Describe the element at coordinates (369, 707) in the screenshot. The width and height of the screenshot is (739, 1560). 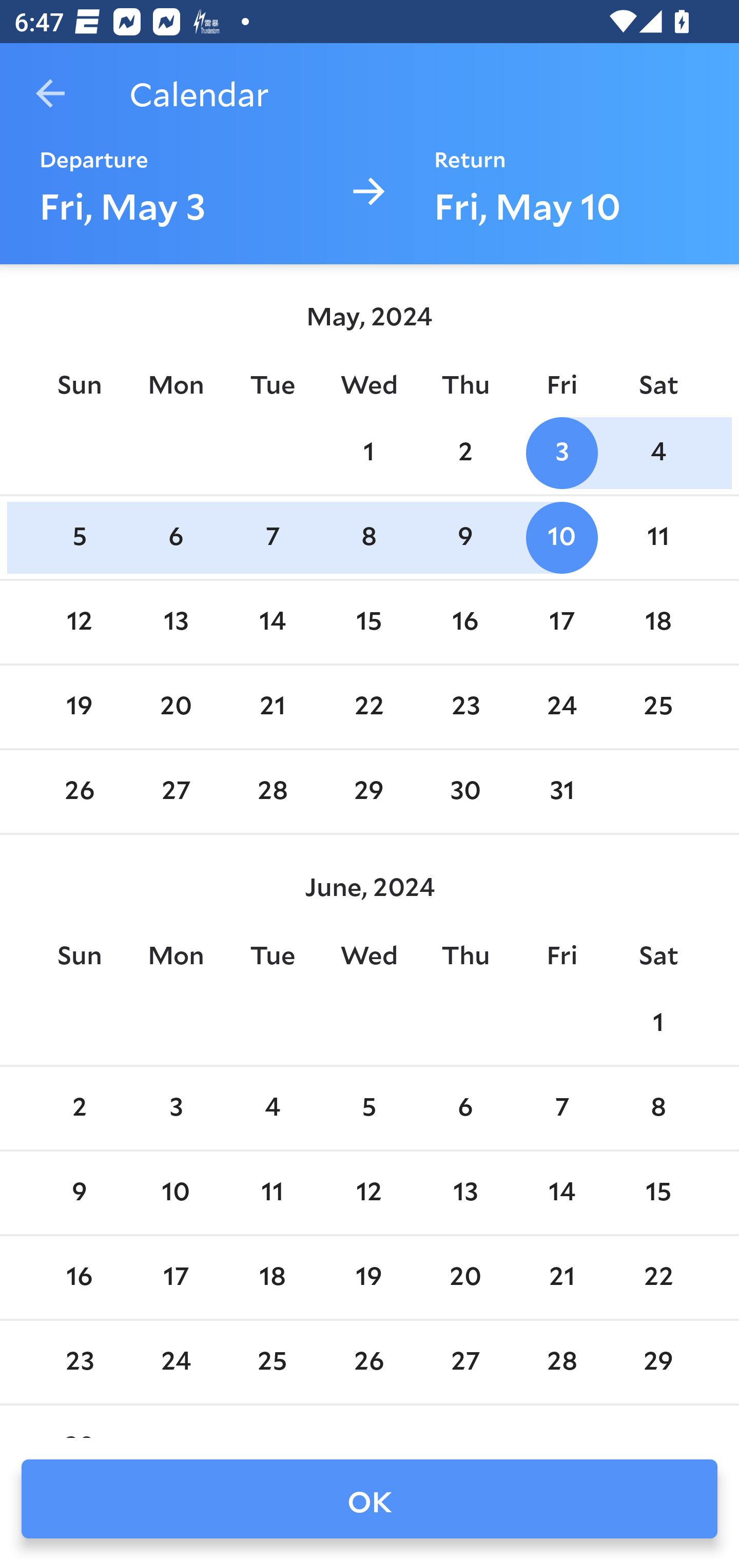
I see `22` at that location.